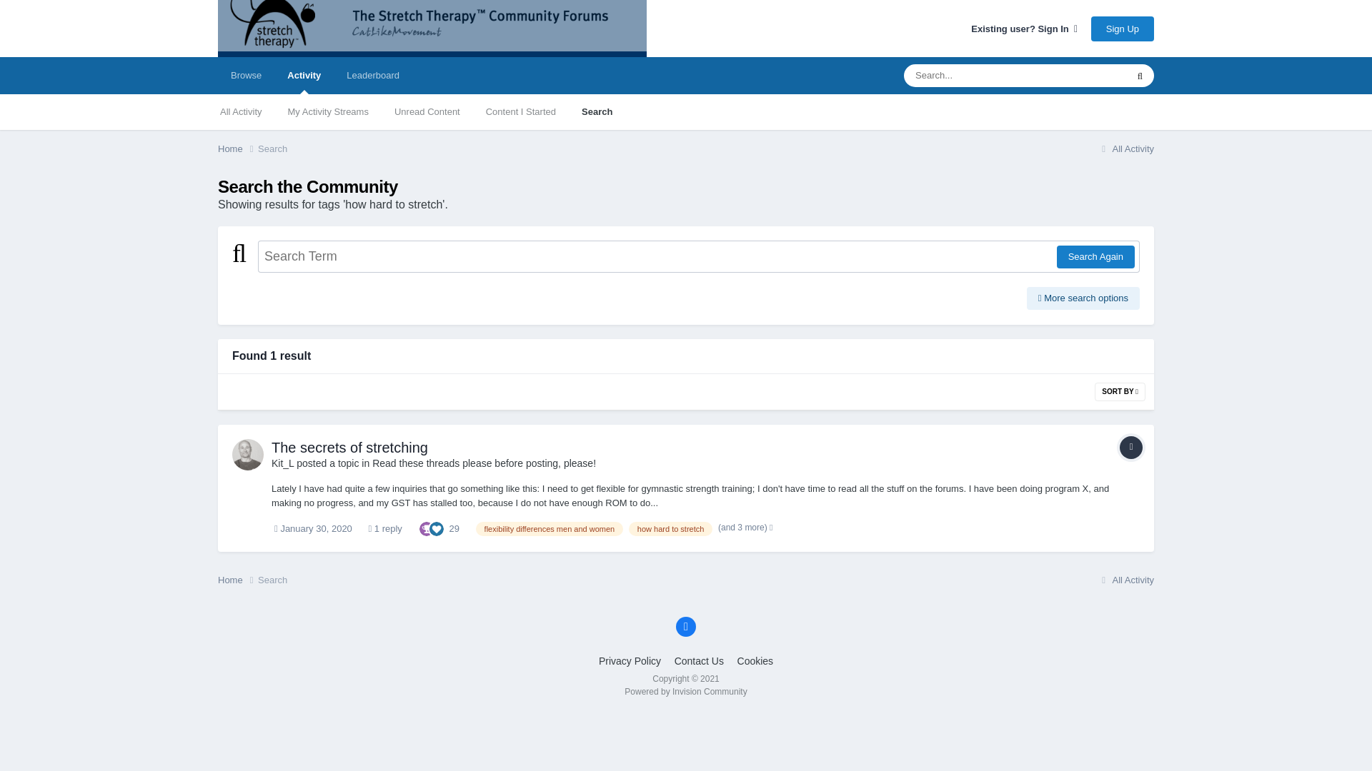 This screenshot has height=771, width=1372. What do you see at coordinates (237, 148) in the screenshot?
I see `Home` at bounding box center [237, 148].